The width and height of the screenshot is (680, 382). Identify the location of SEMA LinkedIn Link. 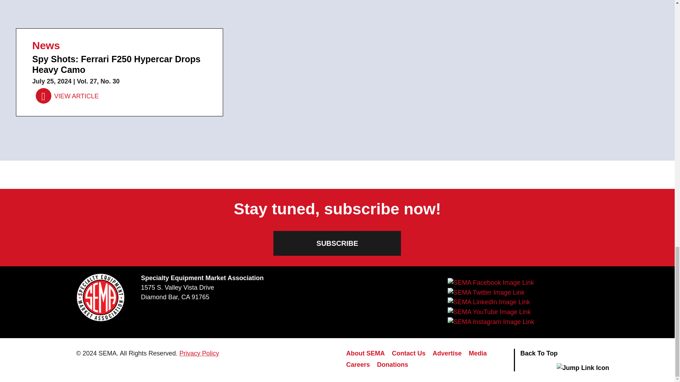
(488, 302).